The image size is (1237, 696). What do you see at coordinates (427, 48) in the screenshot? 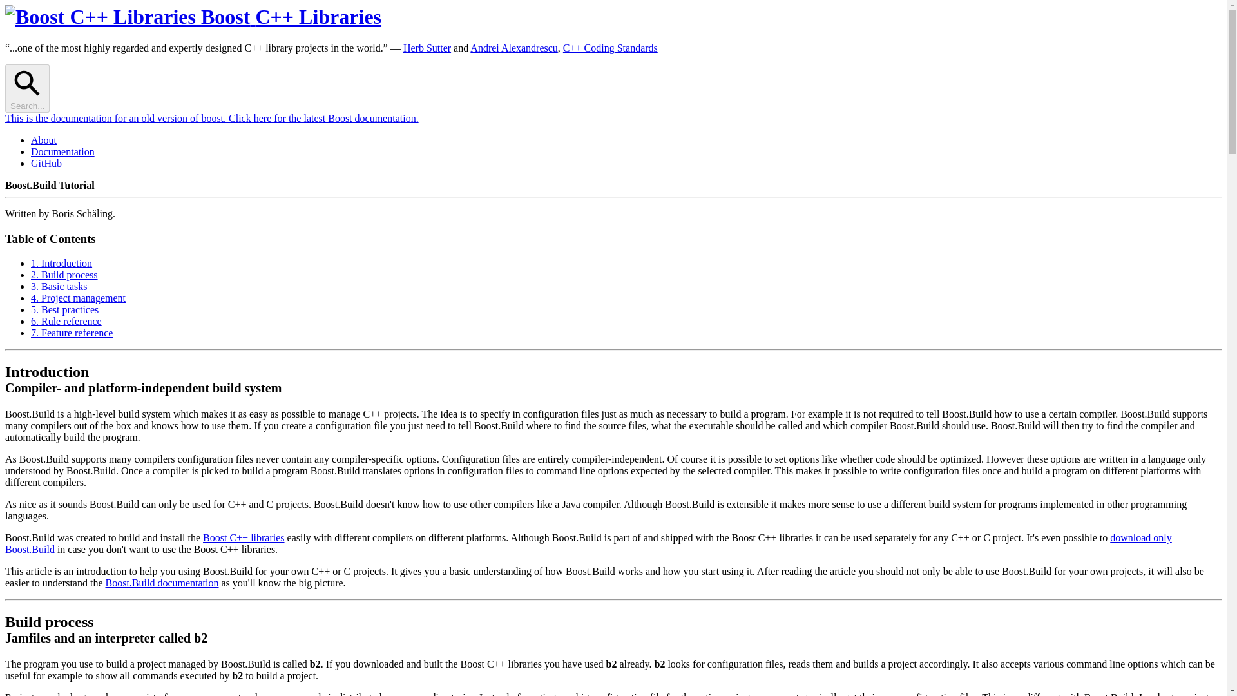
I see `Herb Sutter` at bounding box center [427, 48].